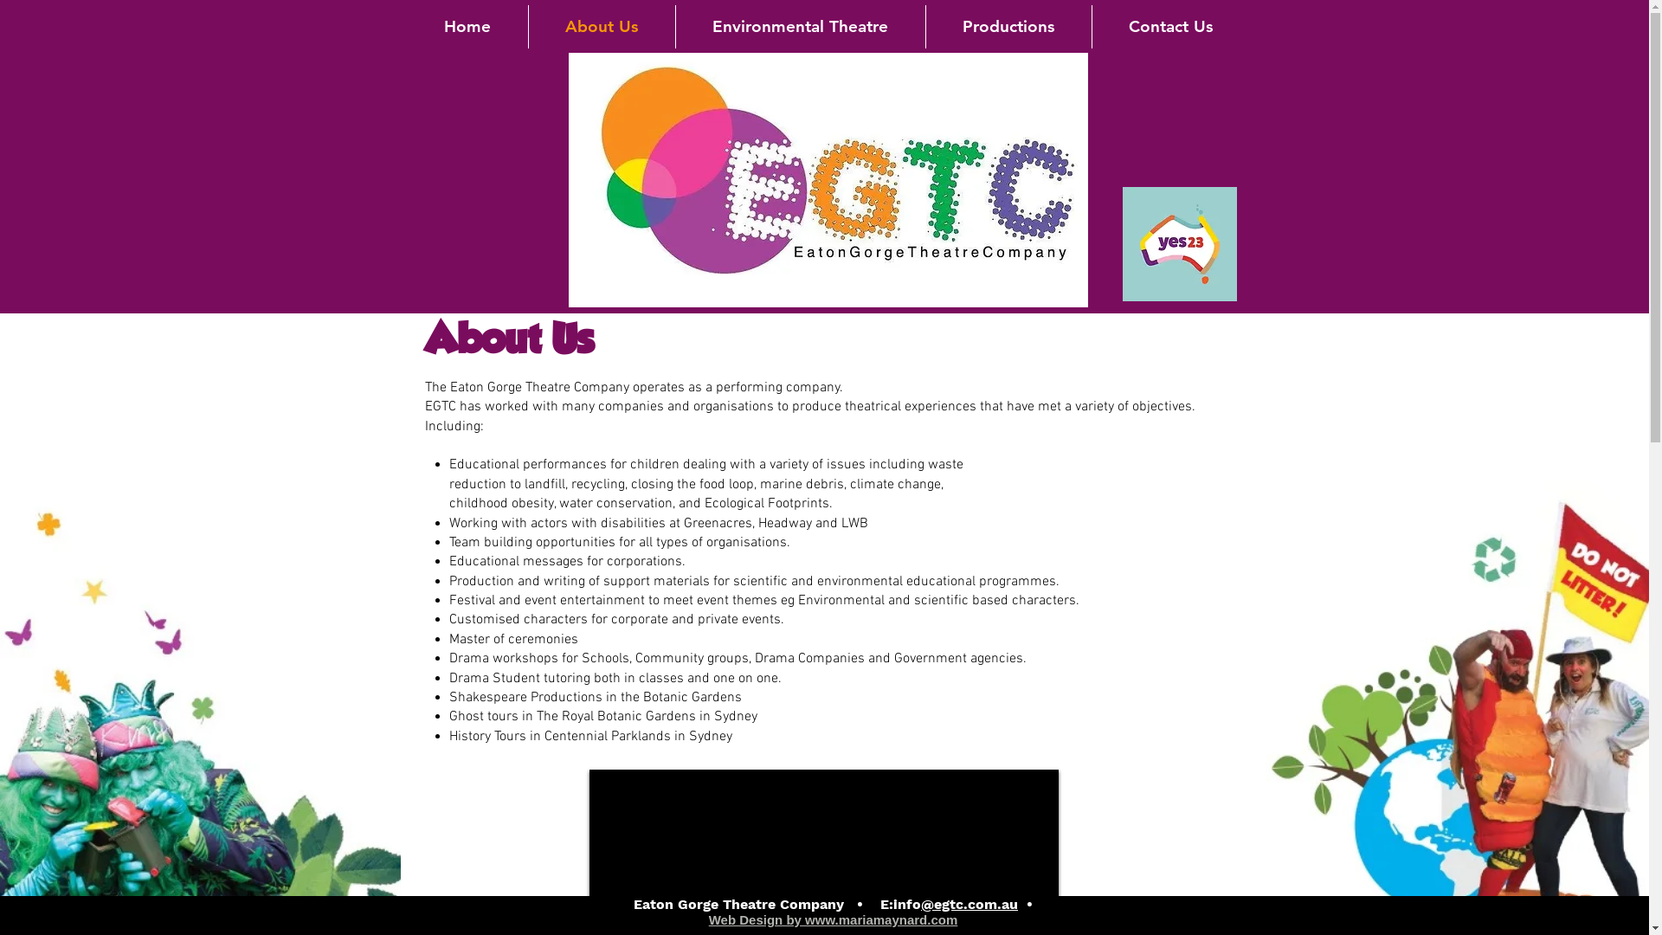  What do you see at coordinates (1170, 27) in the screenshot?
I see `Contact Us` at bounding box center [1170, 27].